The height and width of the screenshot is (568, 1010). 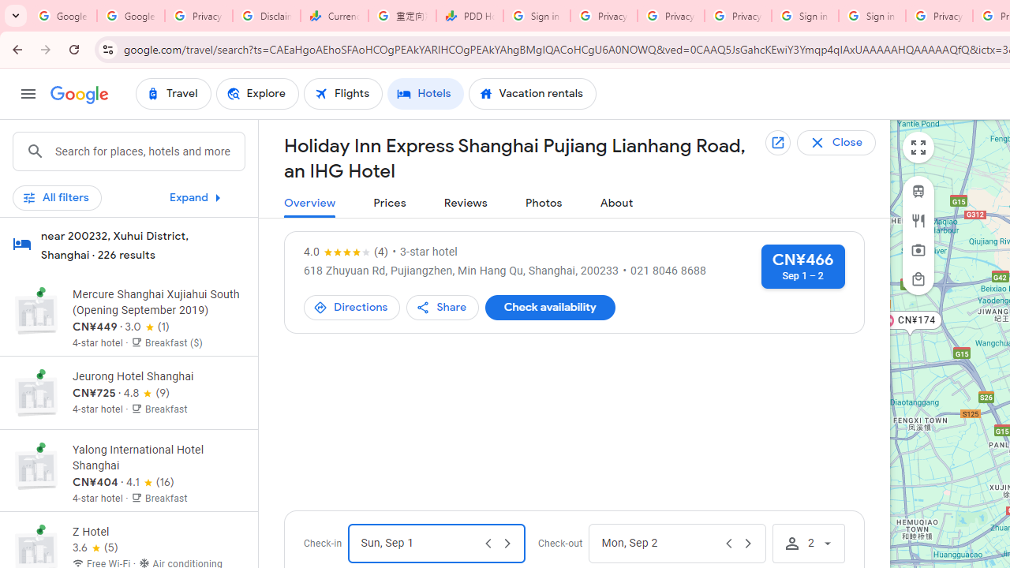 I want to click on Reviews, so click(x=466, y=204).